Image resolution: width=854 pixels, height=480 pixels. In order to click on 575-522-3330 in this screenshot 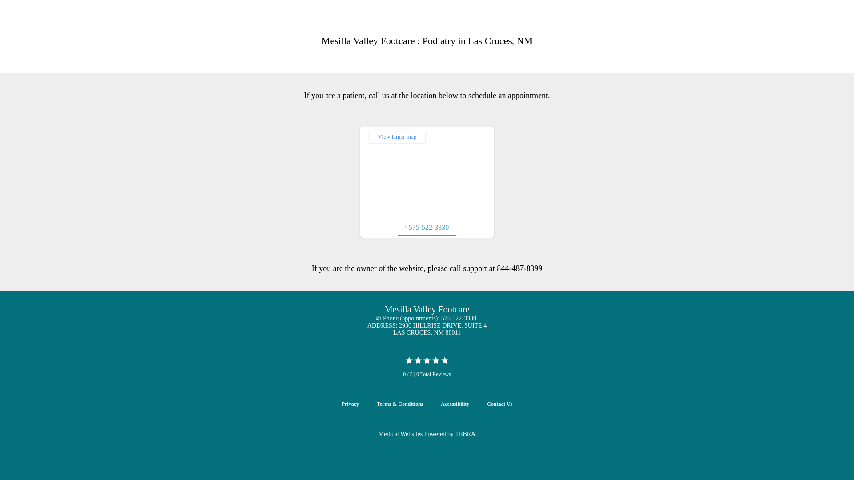, I will do `click(749, 35)`.